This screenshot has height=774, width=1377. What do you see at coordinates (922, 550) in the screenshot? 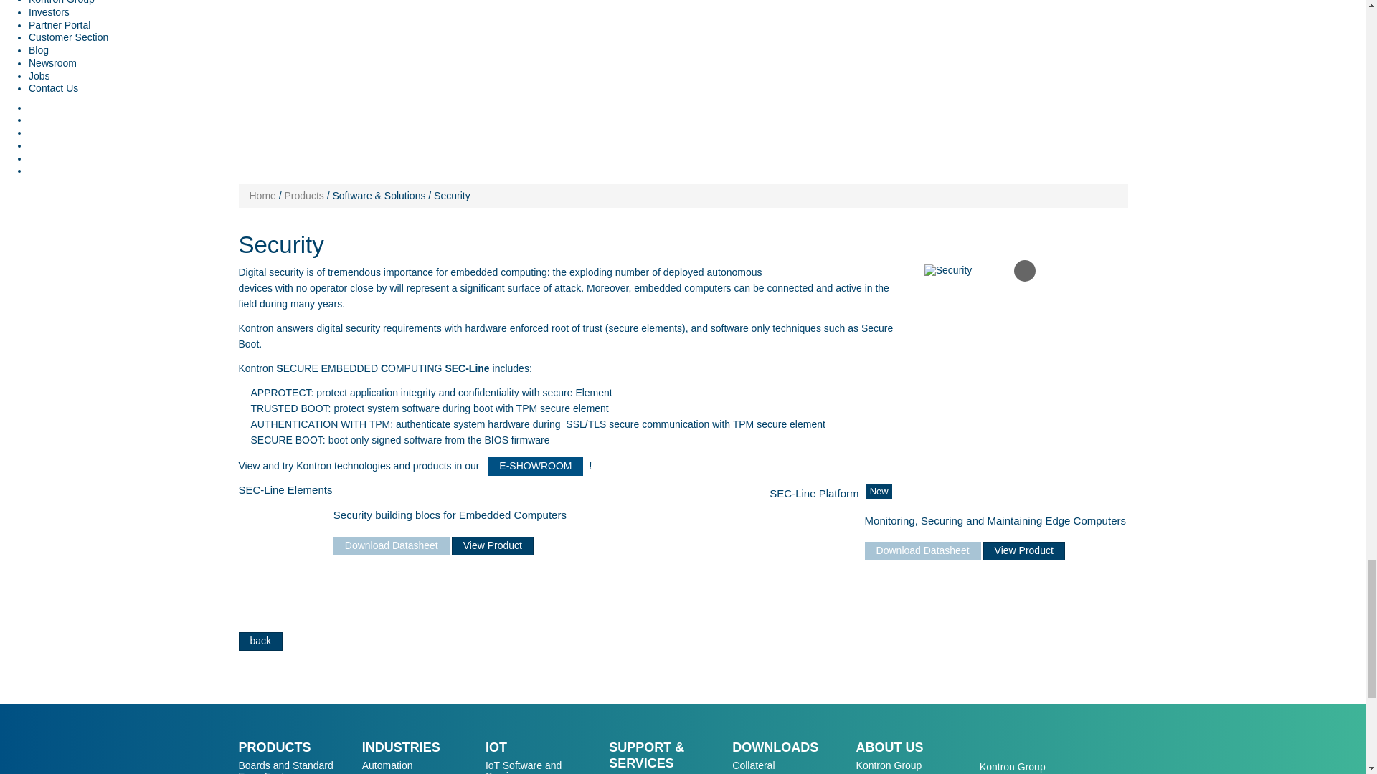
I see `SEC-Line Platform datasheet` at bounding box center [922, 550].